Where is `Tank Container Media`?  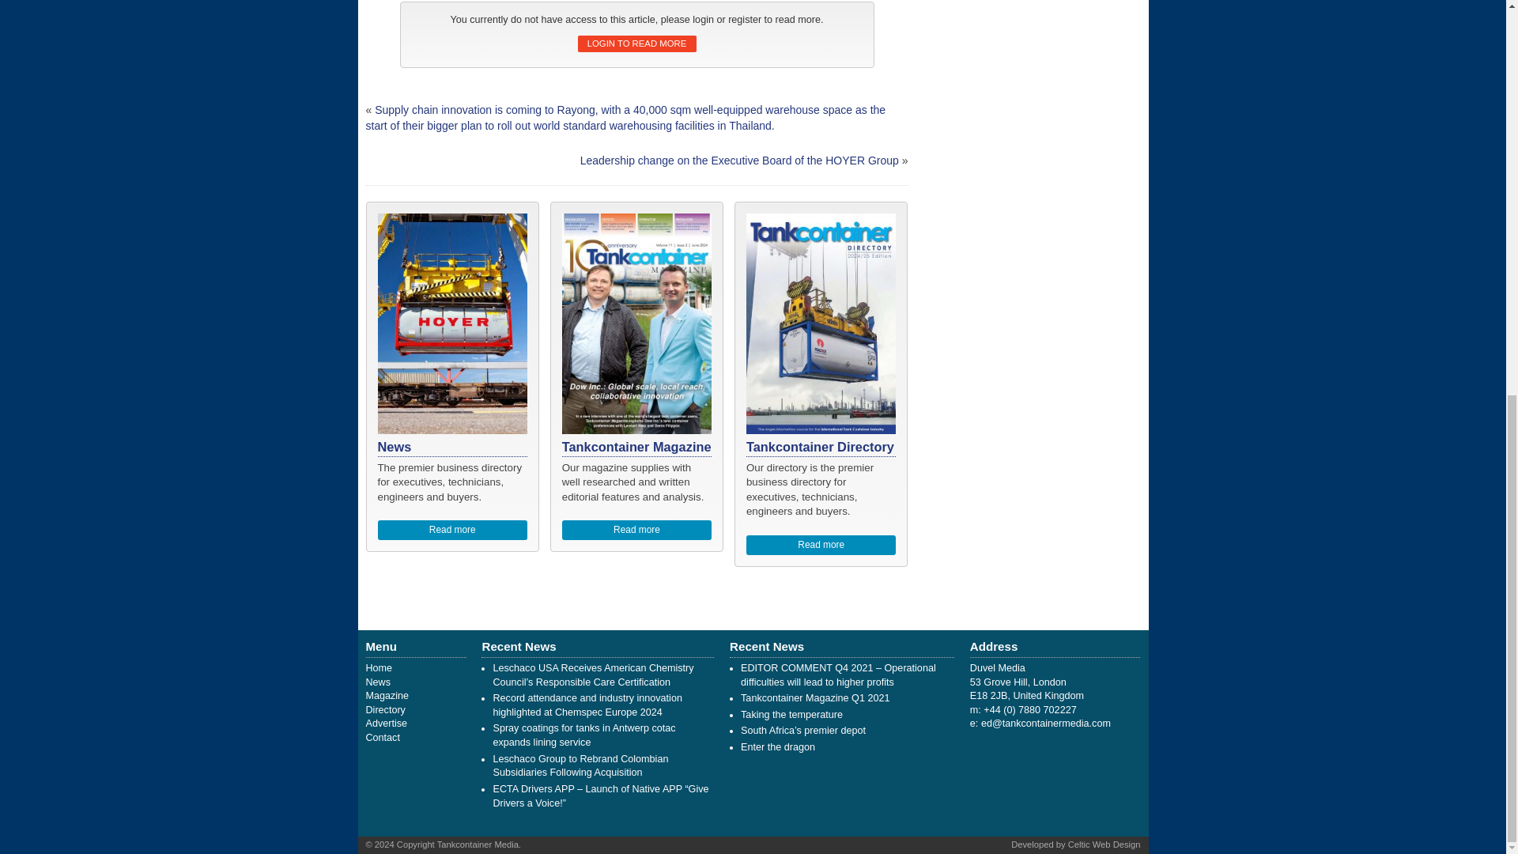
Tank Container Media is located at coordinates (378, 668).